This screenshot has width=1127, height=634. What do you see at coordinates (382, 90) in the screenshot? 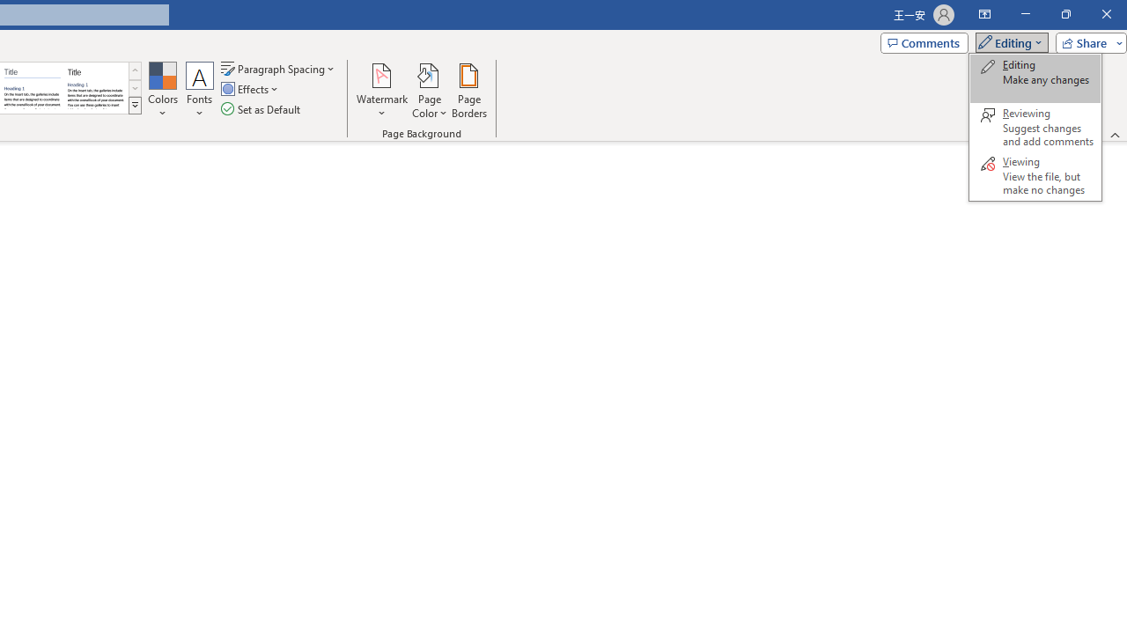
I see `Watermark` at bounding box center [382, 90].